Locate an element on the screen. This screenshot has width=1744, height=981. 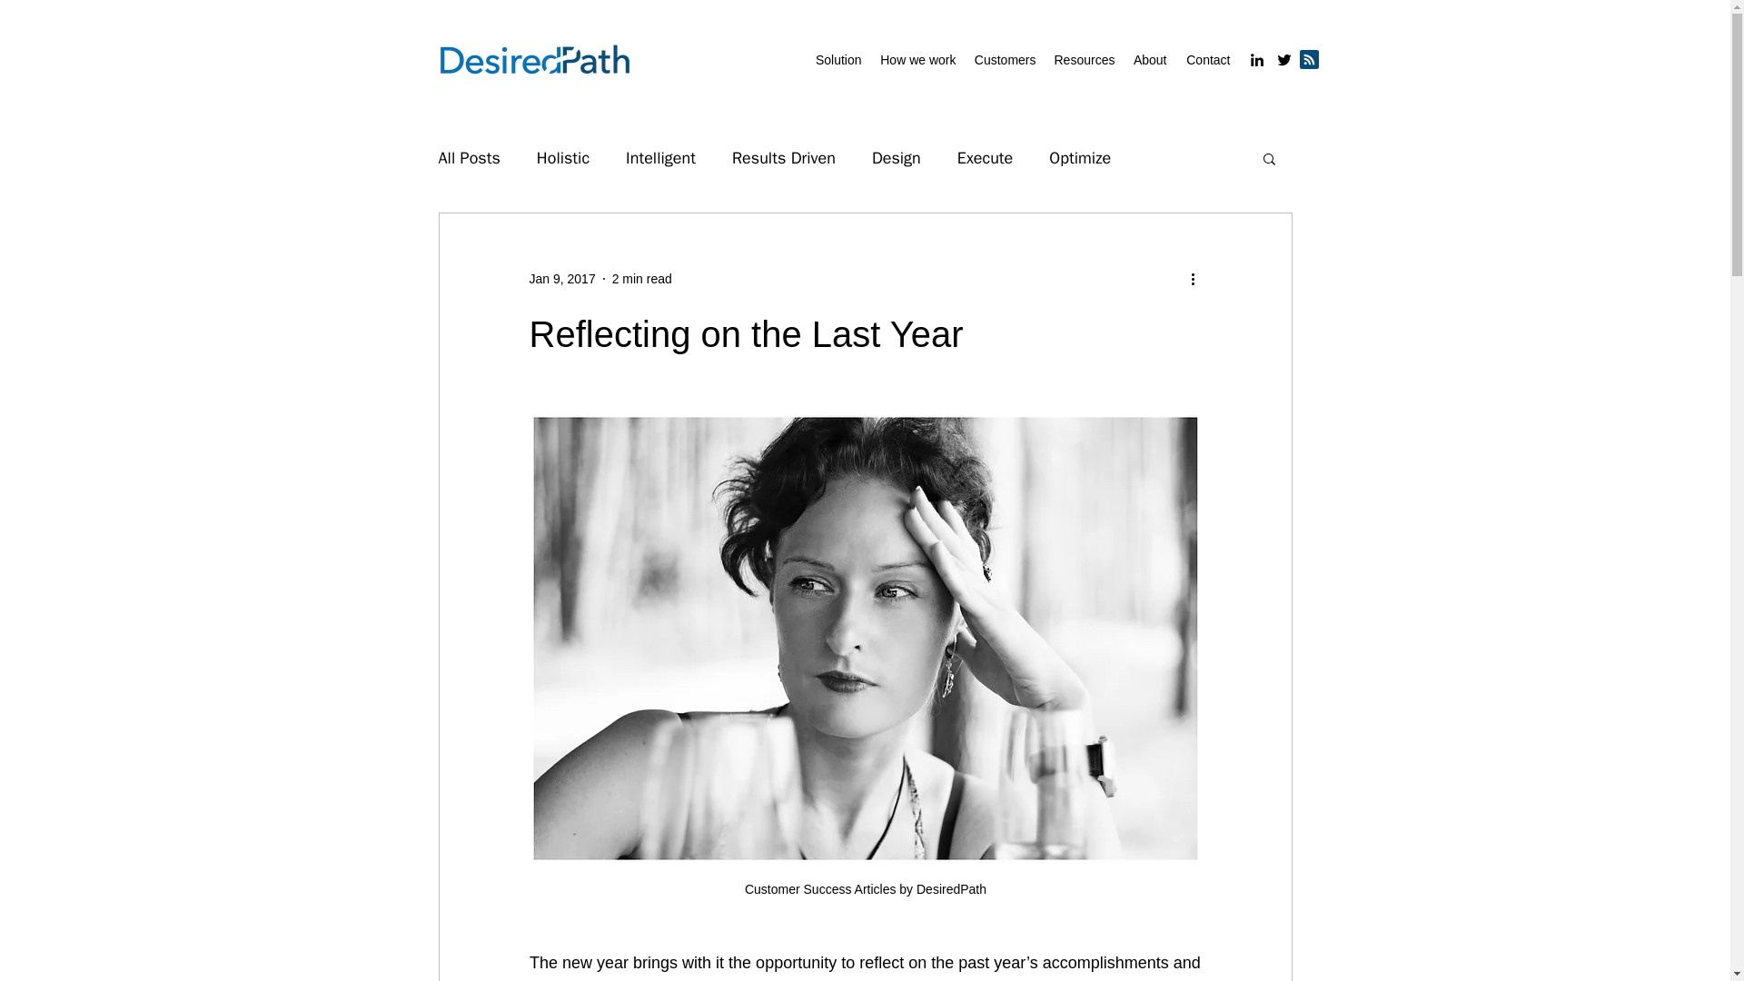
2 min read is located at coordinates (641, 278).